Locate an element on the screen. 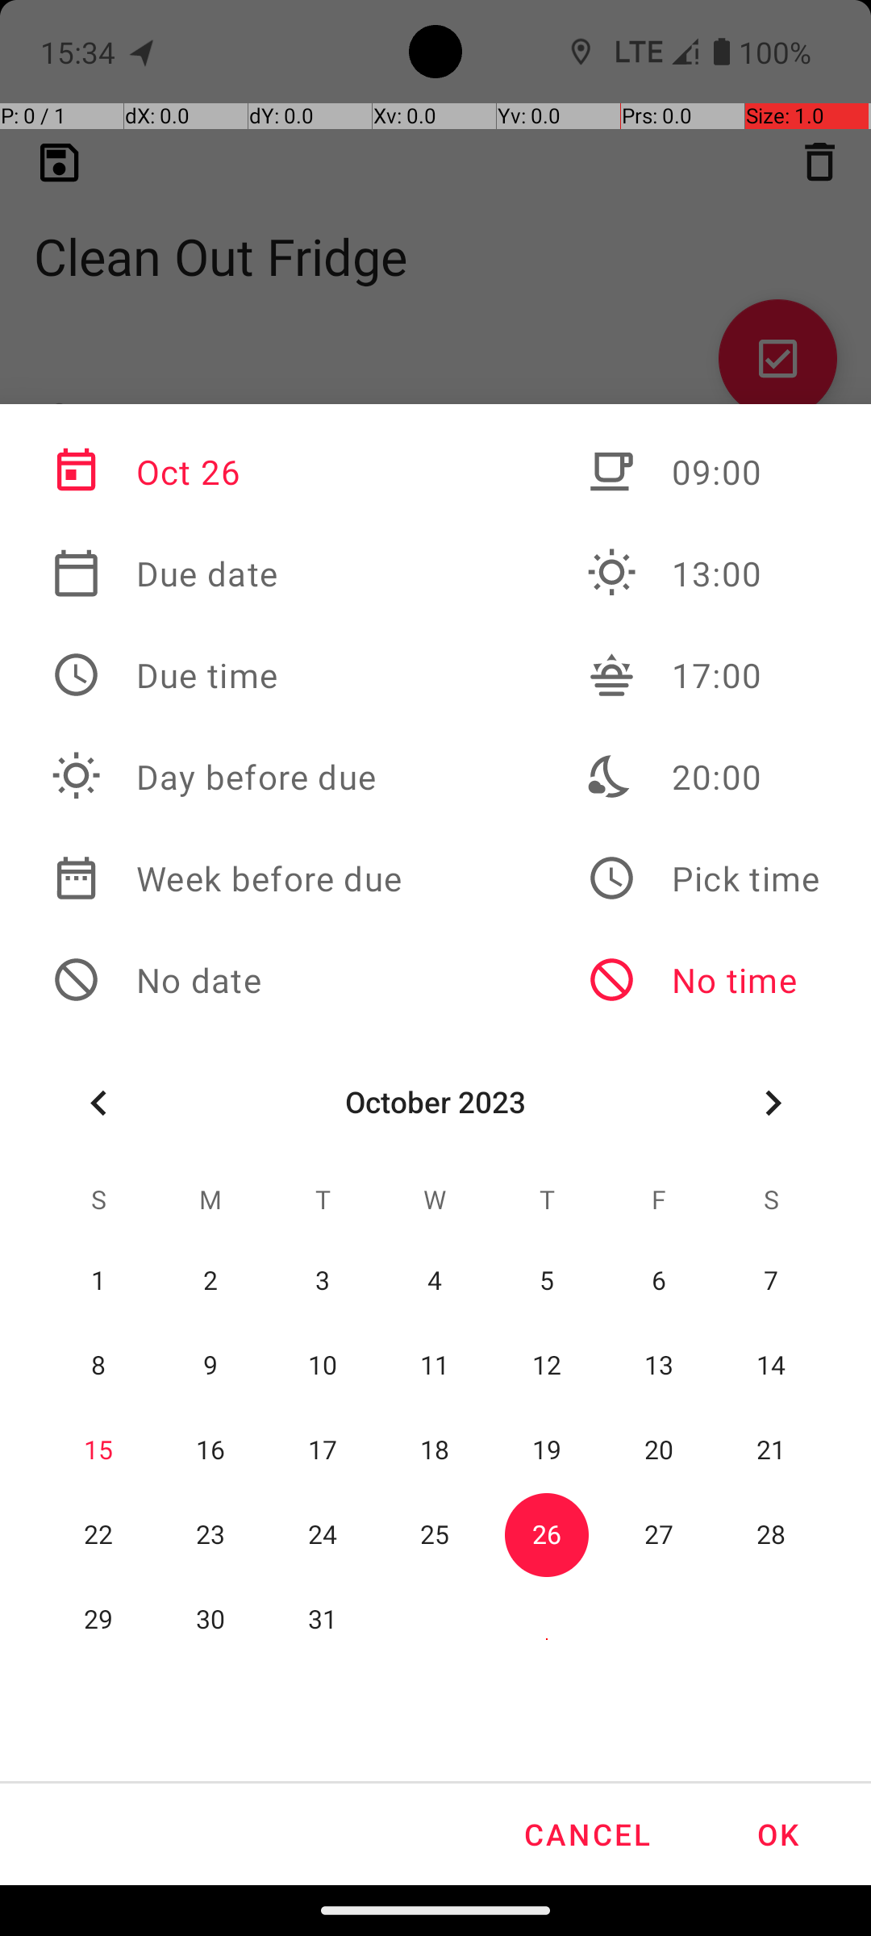 The image size is (871, 1936). Due date is located at coordinates (227, 574).